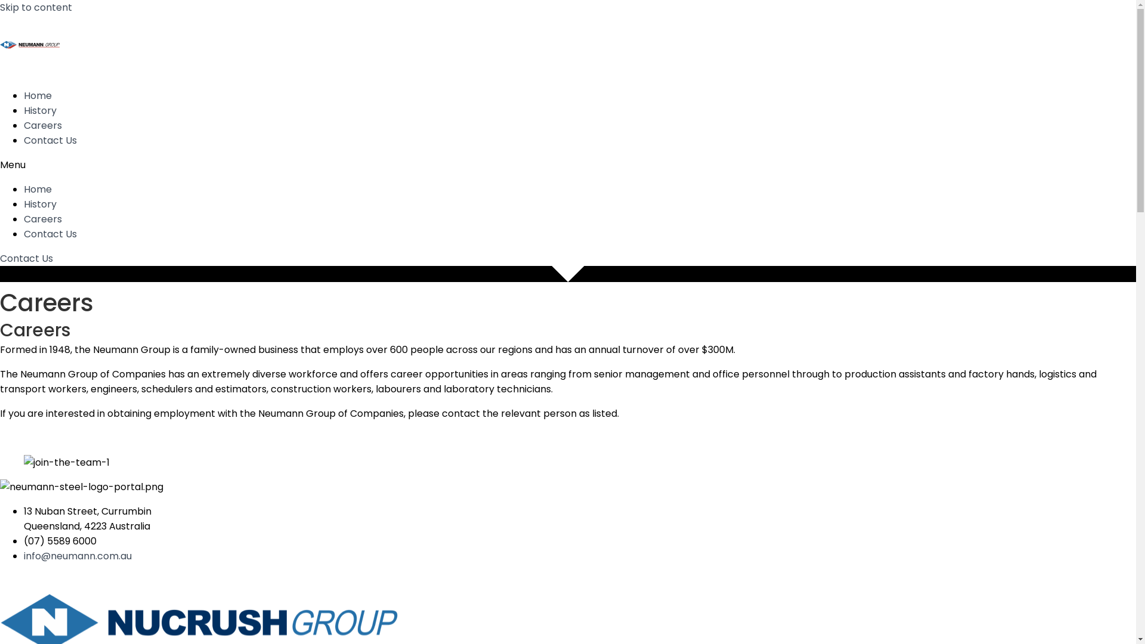  What do you see at coordinates (41, 204) in the screenshot?
I see `History` at bounding box center [41, 204].